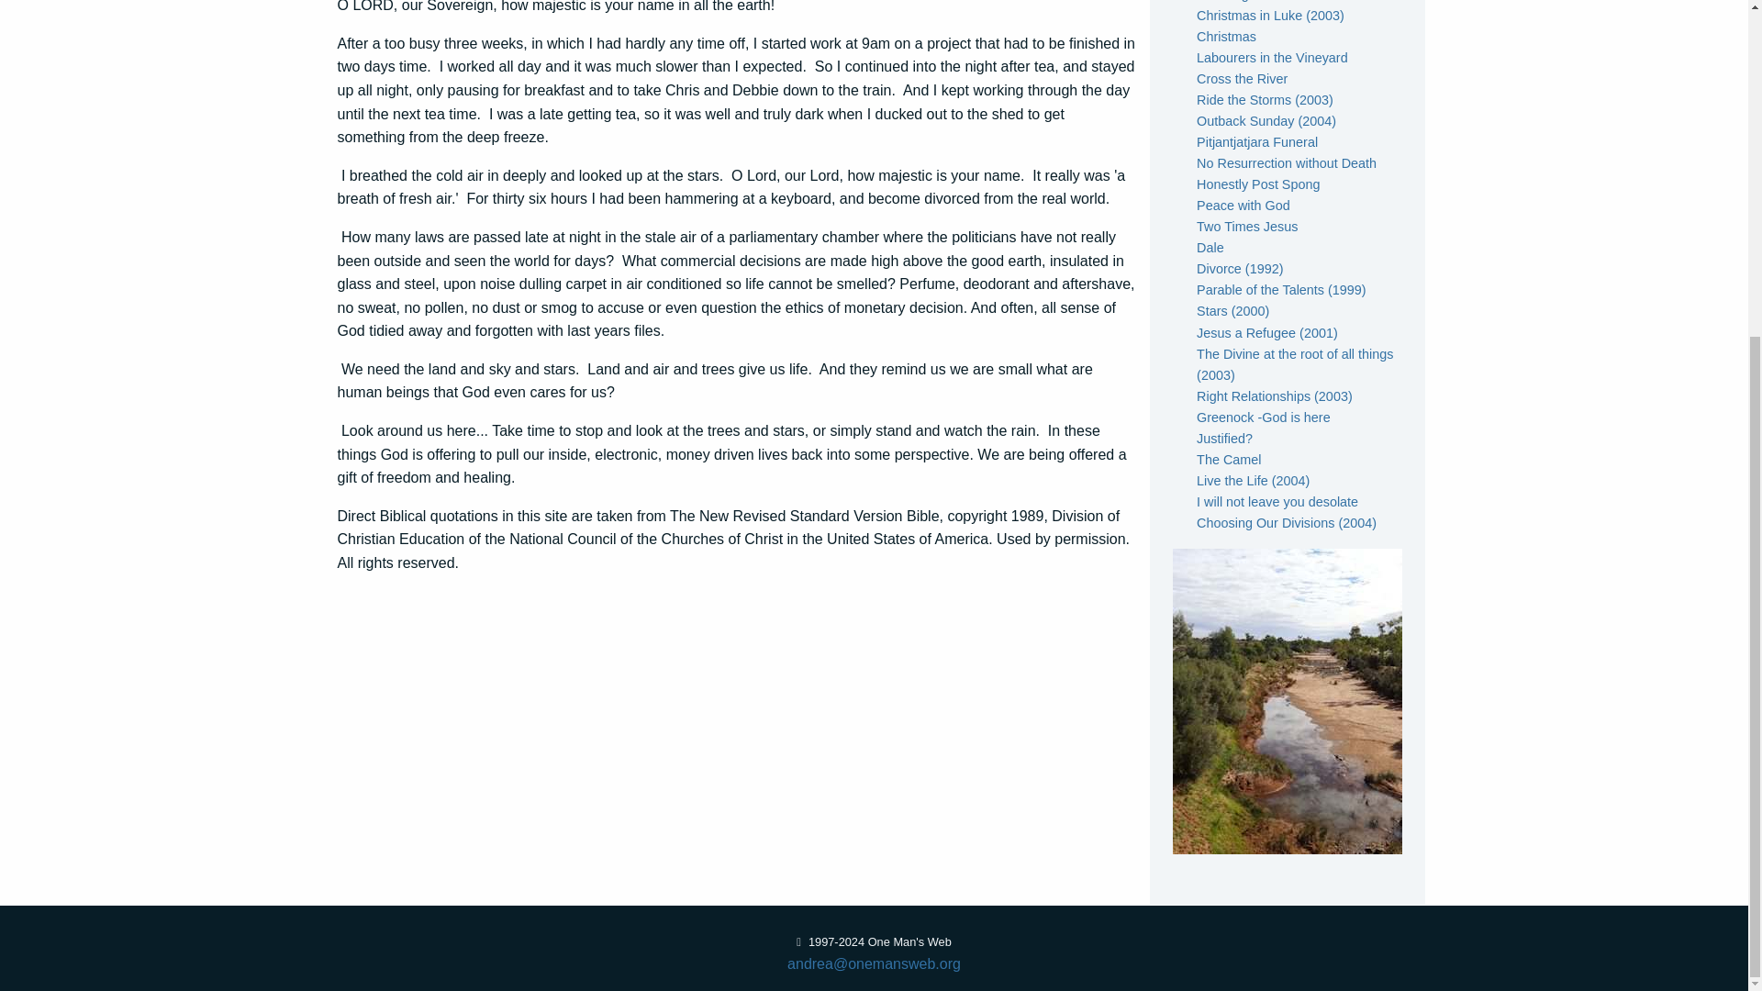 This screenshot has height=991, width=1762. What do you see at coordinates (1226, 37) in the screenshot?
I see `Christmas` at bounding box center [1226, 37].